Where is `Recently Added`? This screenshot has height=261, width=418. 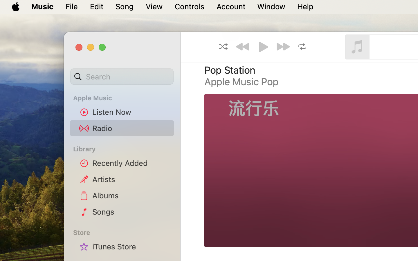
Recently Added is located at coordinates (131, 163).